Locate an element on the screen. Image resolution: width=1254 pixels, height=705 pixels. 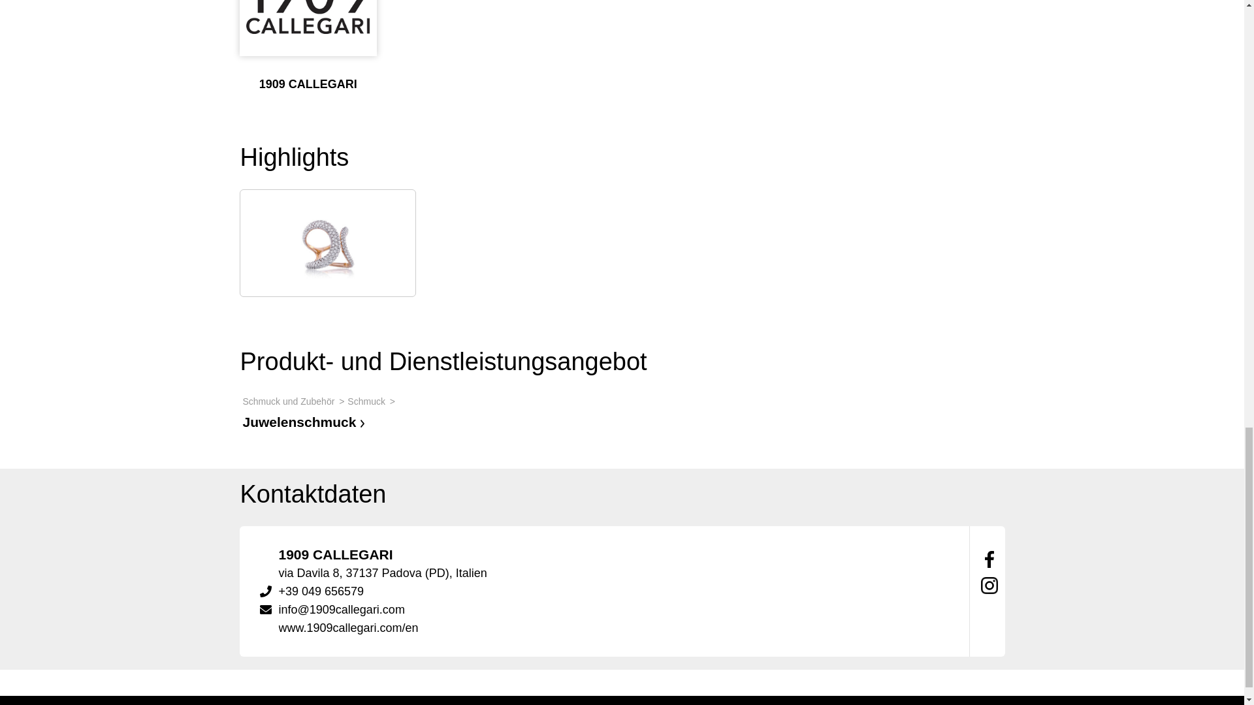
Schmuck is located at coordinates (372, 401).